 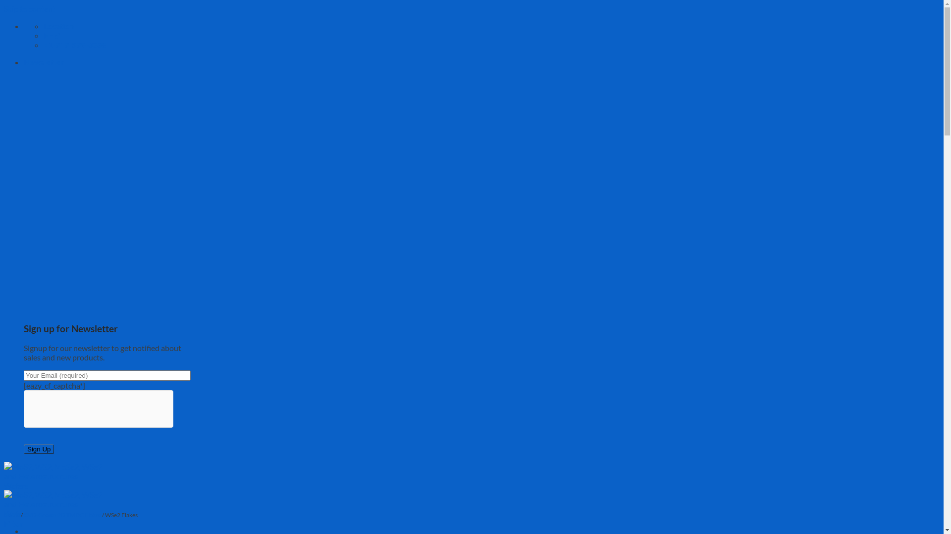 What do you see at coordinates (14, 523) in the screenshot?
I see `Filter` at bounding box center [14, 523].